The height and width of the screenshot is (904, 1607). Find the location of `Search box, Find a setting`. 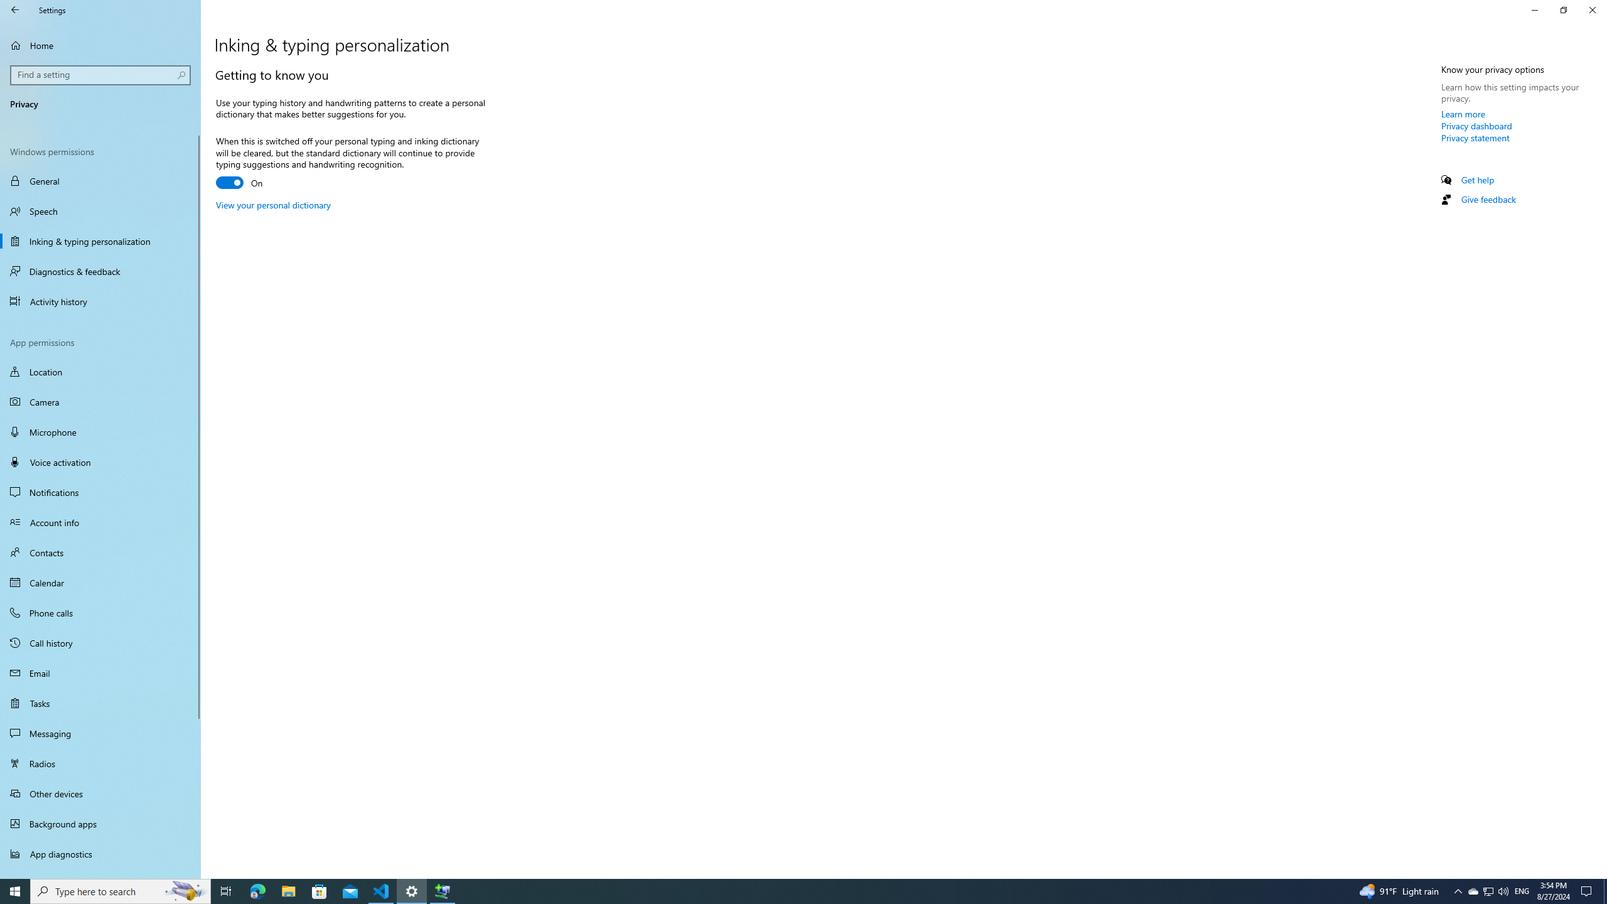

Search box, Find a setting is located at coordinates (101, 75).